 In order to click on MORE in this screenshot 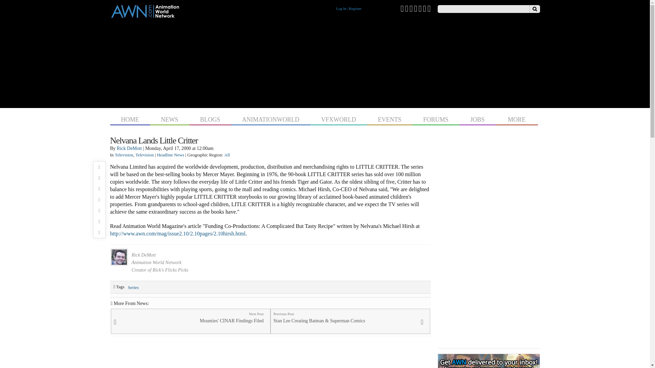, I will do `click(516, 119)`.